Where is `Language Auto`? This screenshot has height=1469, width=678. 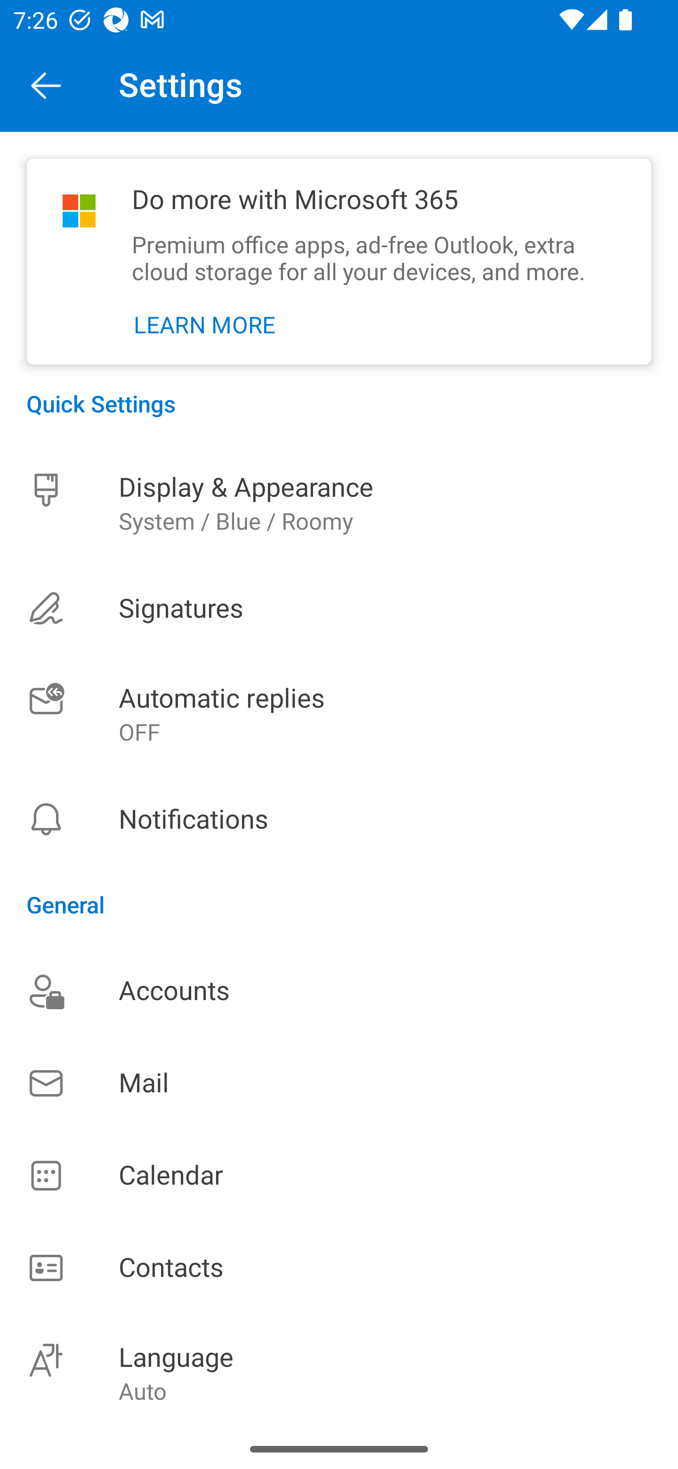
Language Auto is located at coordinates (339, 1372).